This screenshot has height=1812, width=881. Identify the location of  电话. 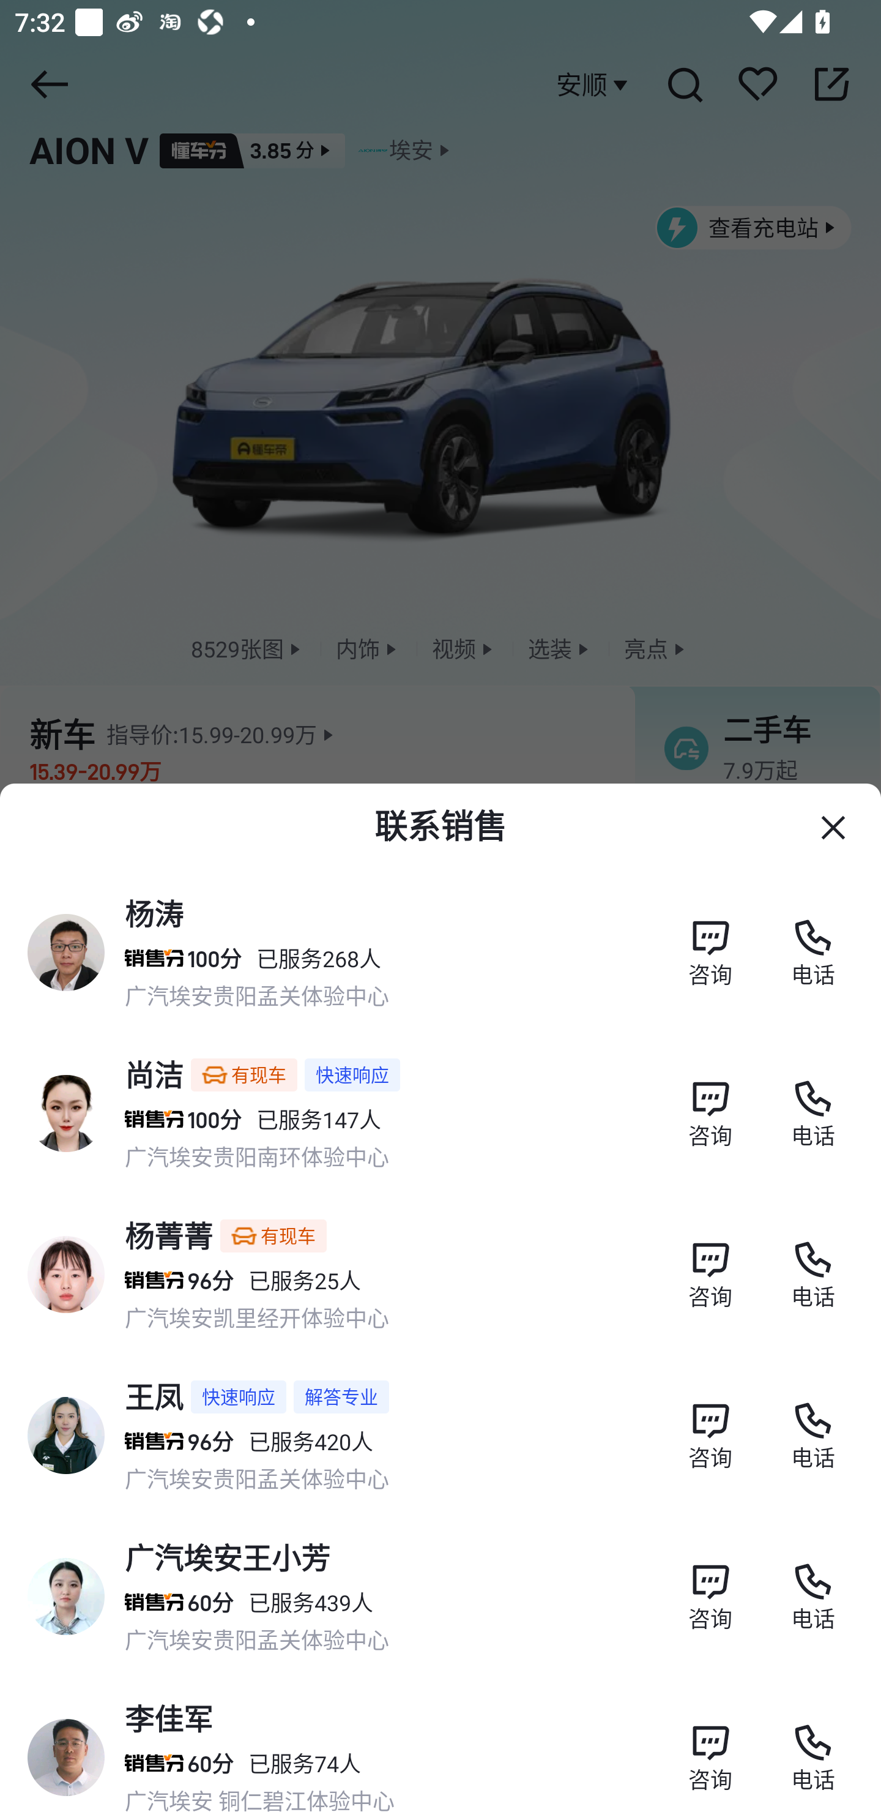
(813, 1746).